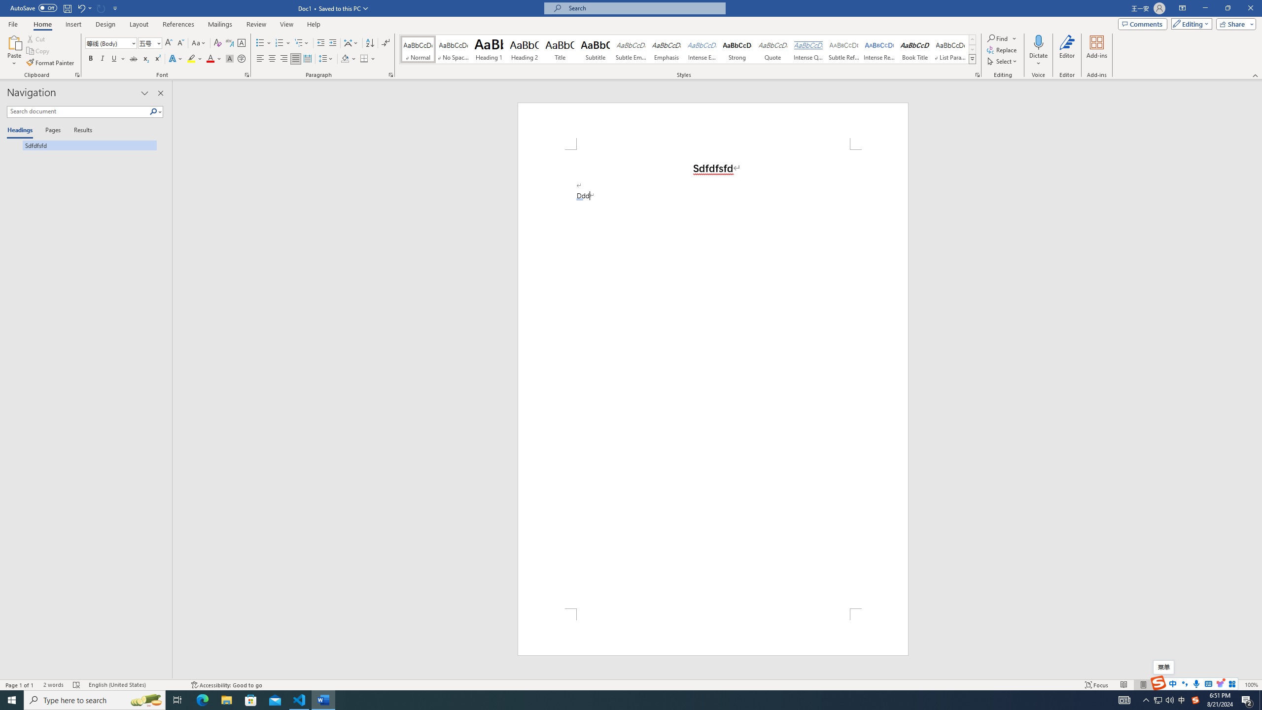 Image resolution: width=1262 pixels, height=710 pixels. Describe the element at coordinates (580, 199) in the screenshot. I see `Action: Undo Auto Actions` at that location.